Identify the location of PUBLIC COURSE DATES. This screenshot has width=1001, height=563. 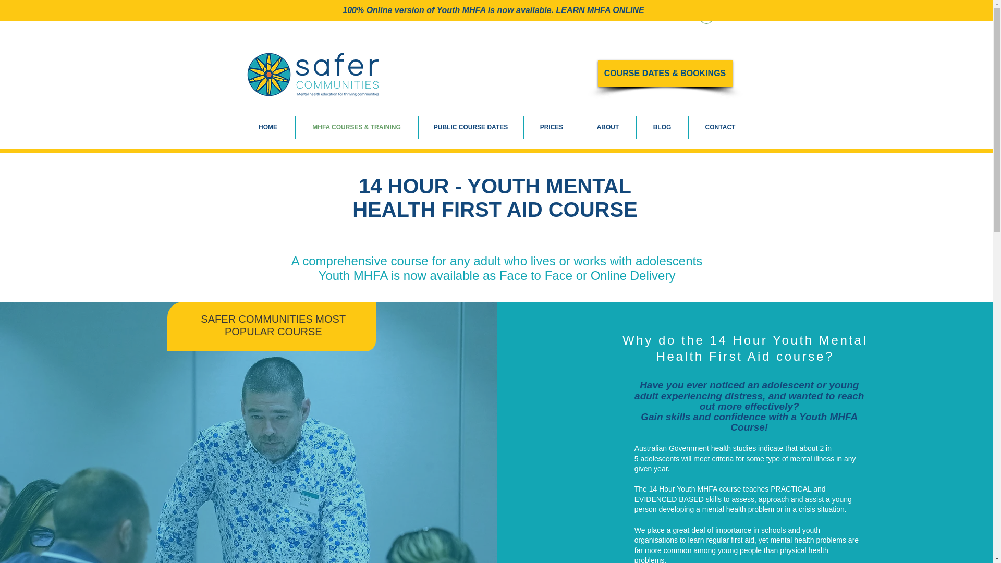
(470, 127).